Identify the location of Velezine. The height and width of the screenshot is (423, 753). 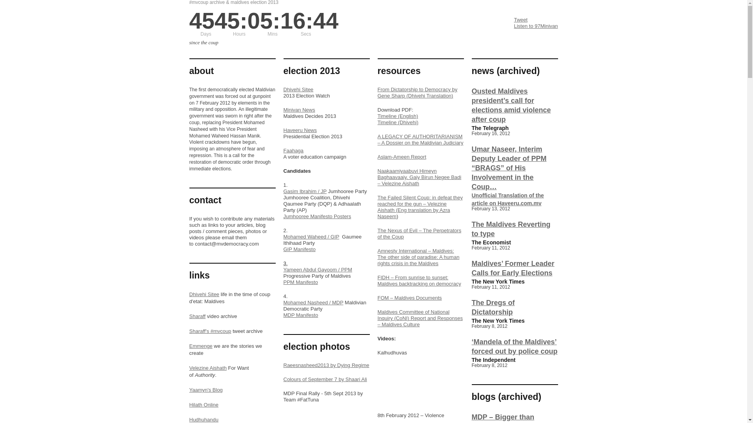
(207, 368).